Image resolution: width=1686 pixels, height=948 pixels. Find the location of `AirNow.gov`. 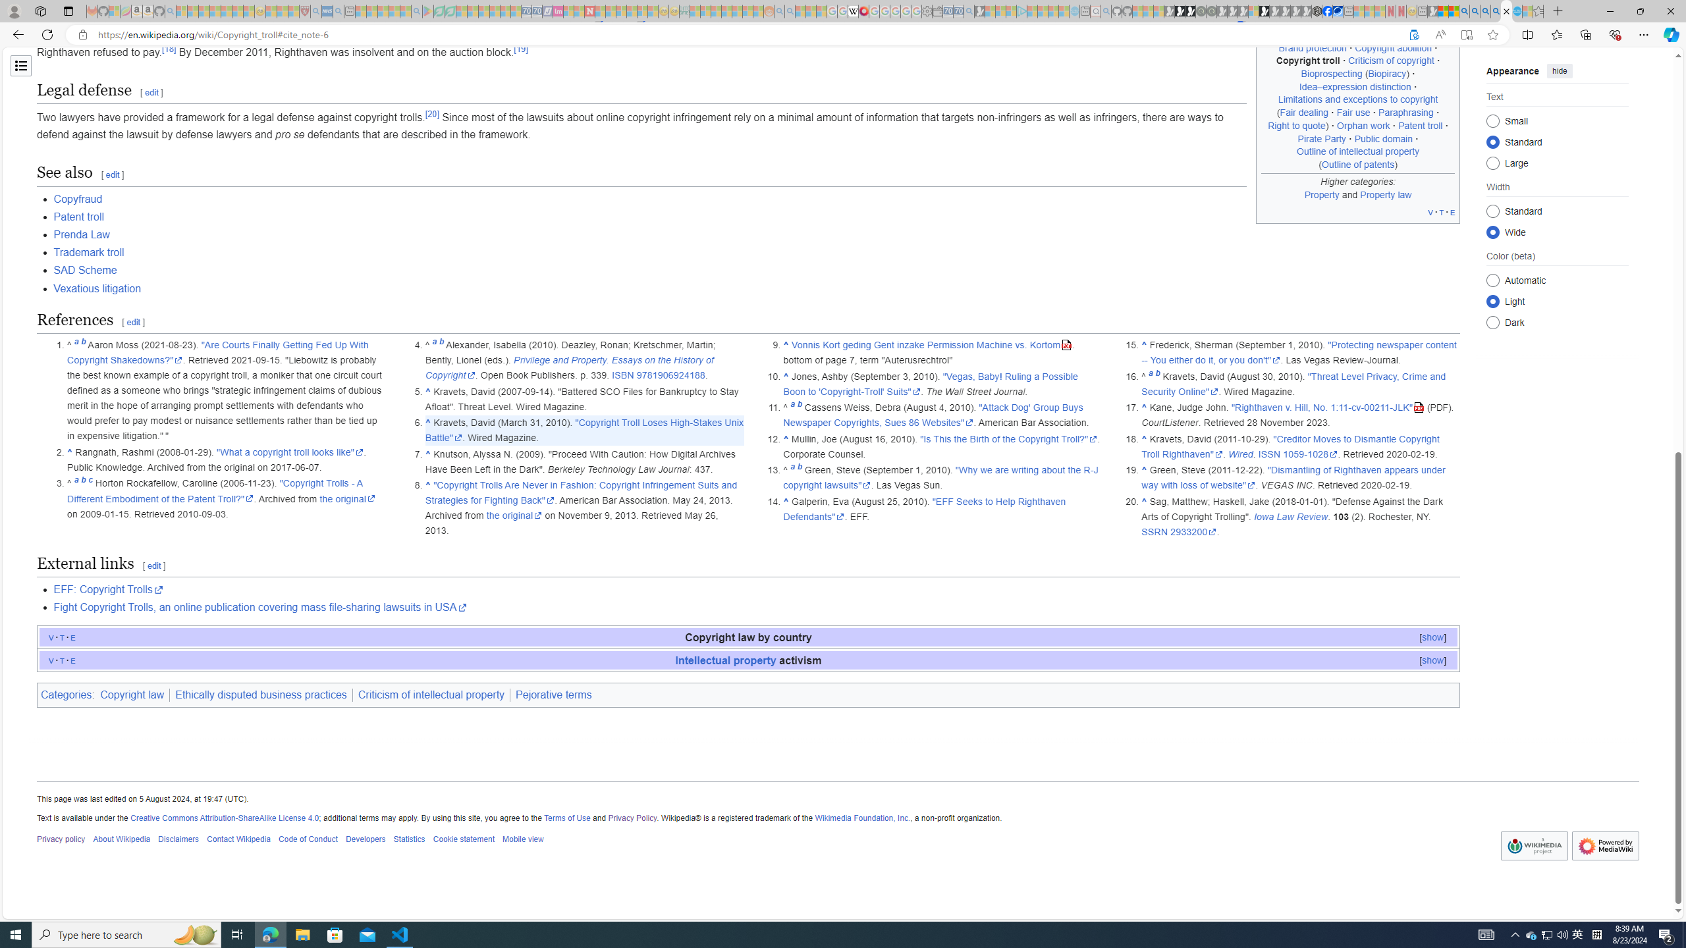

AirNow.gov is located at coordinates (1338, 11).